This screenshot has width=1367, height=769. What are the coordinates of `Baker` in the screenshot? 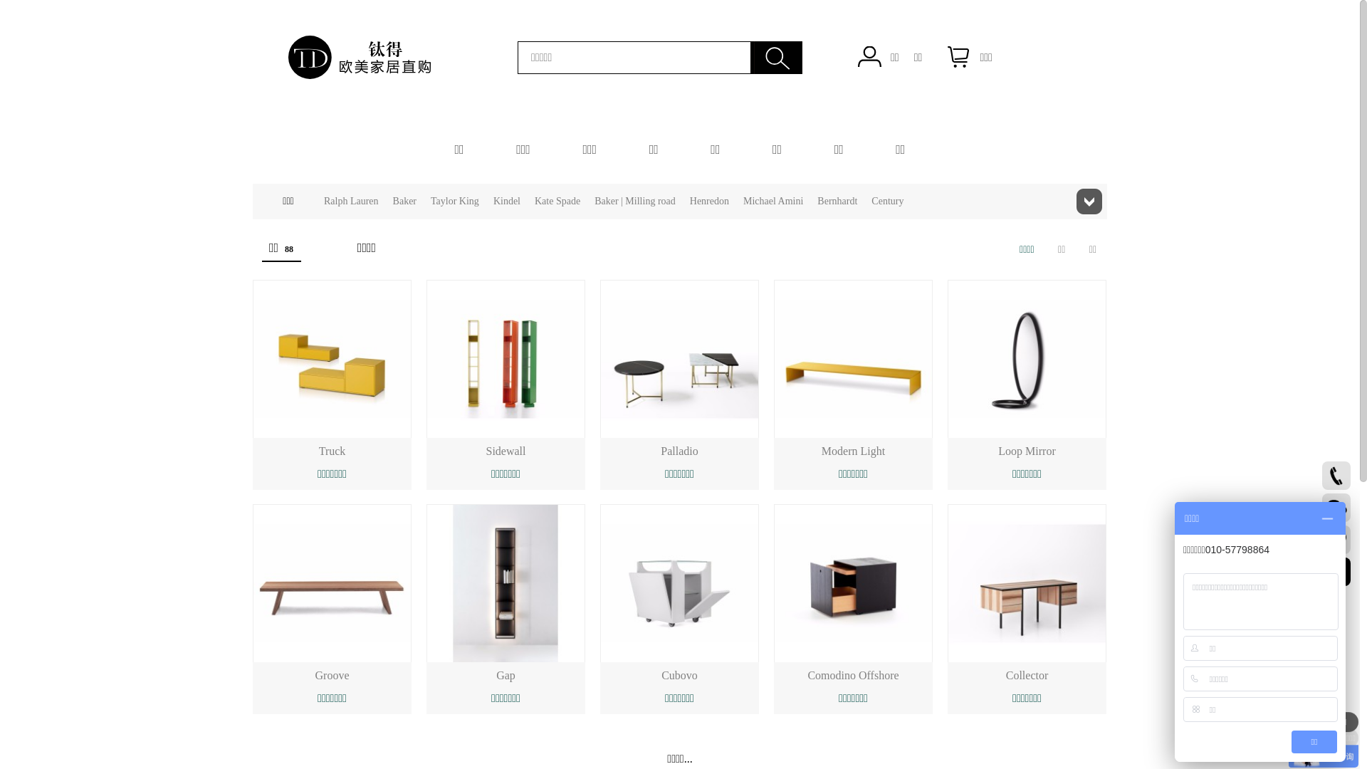 It's located at (404, 202).